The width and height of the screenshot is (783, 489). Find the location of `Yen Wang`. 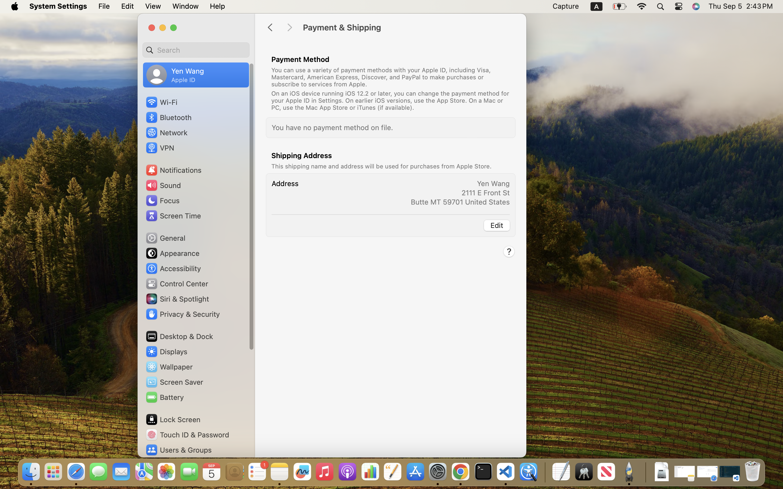

Yen Wang is located at coordinates (493, 183).